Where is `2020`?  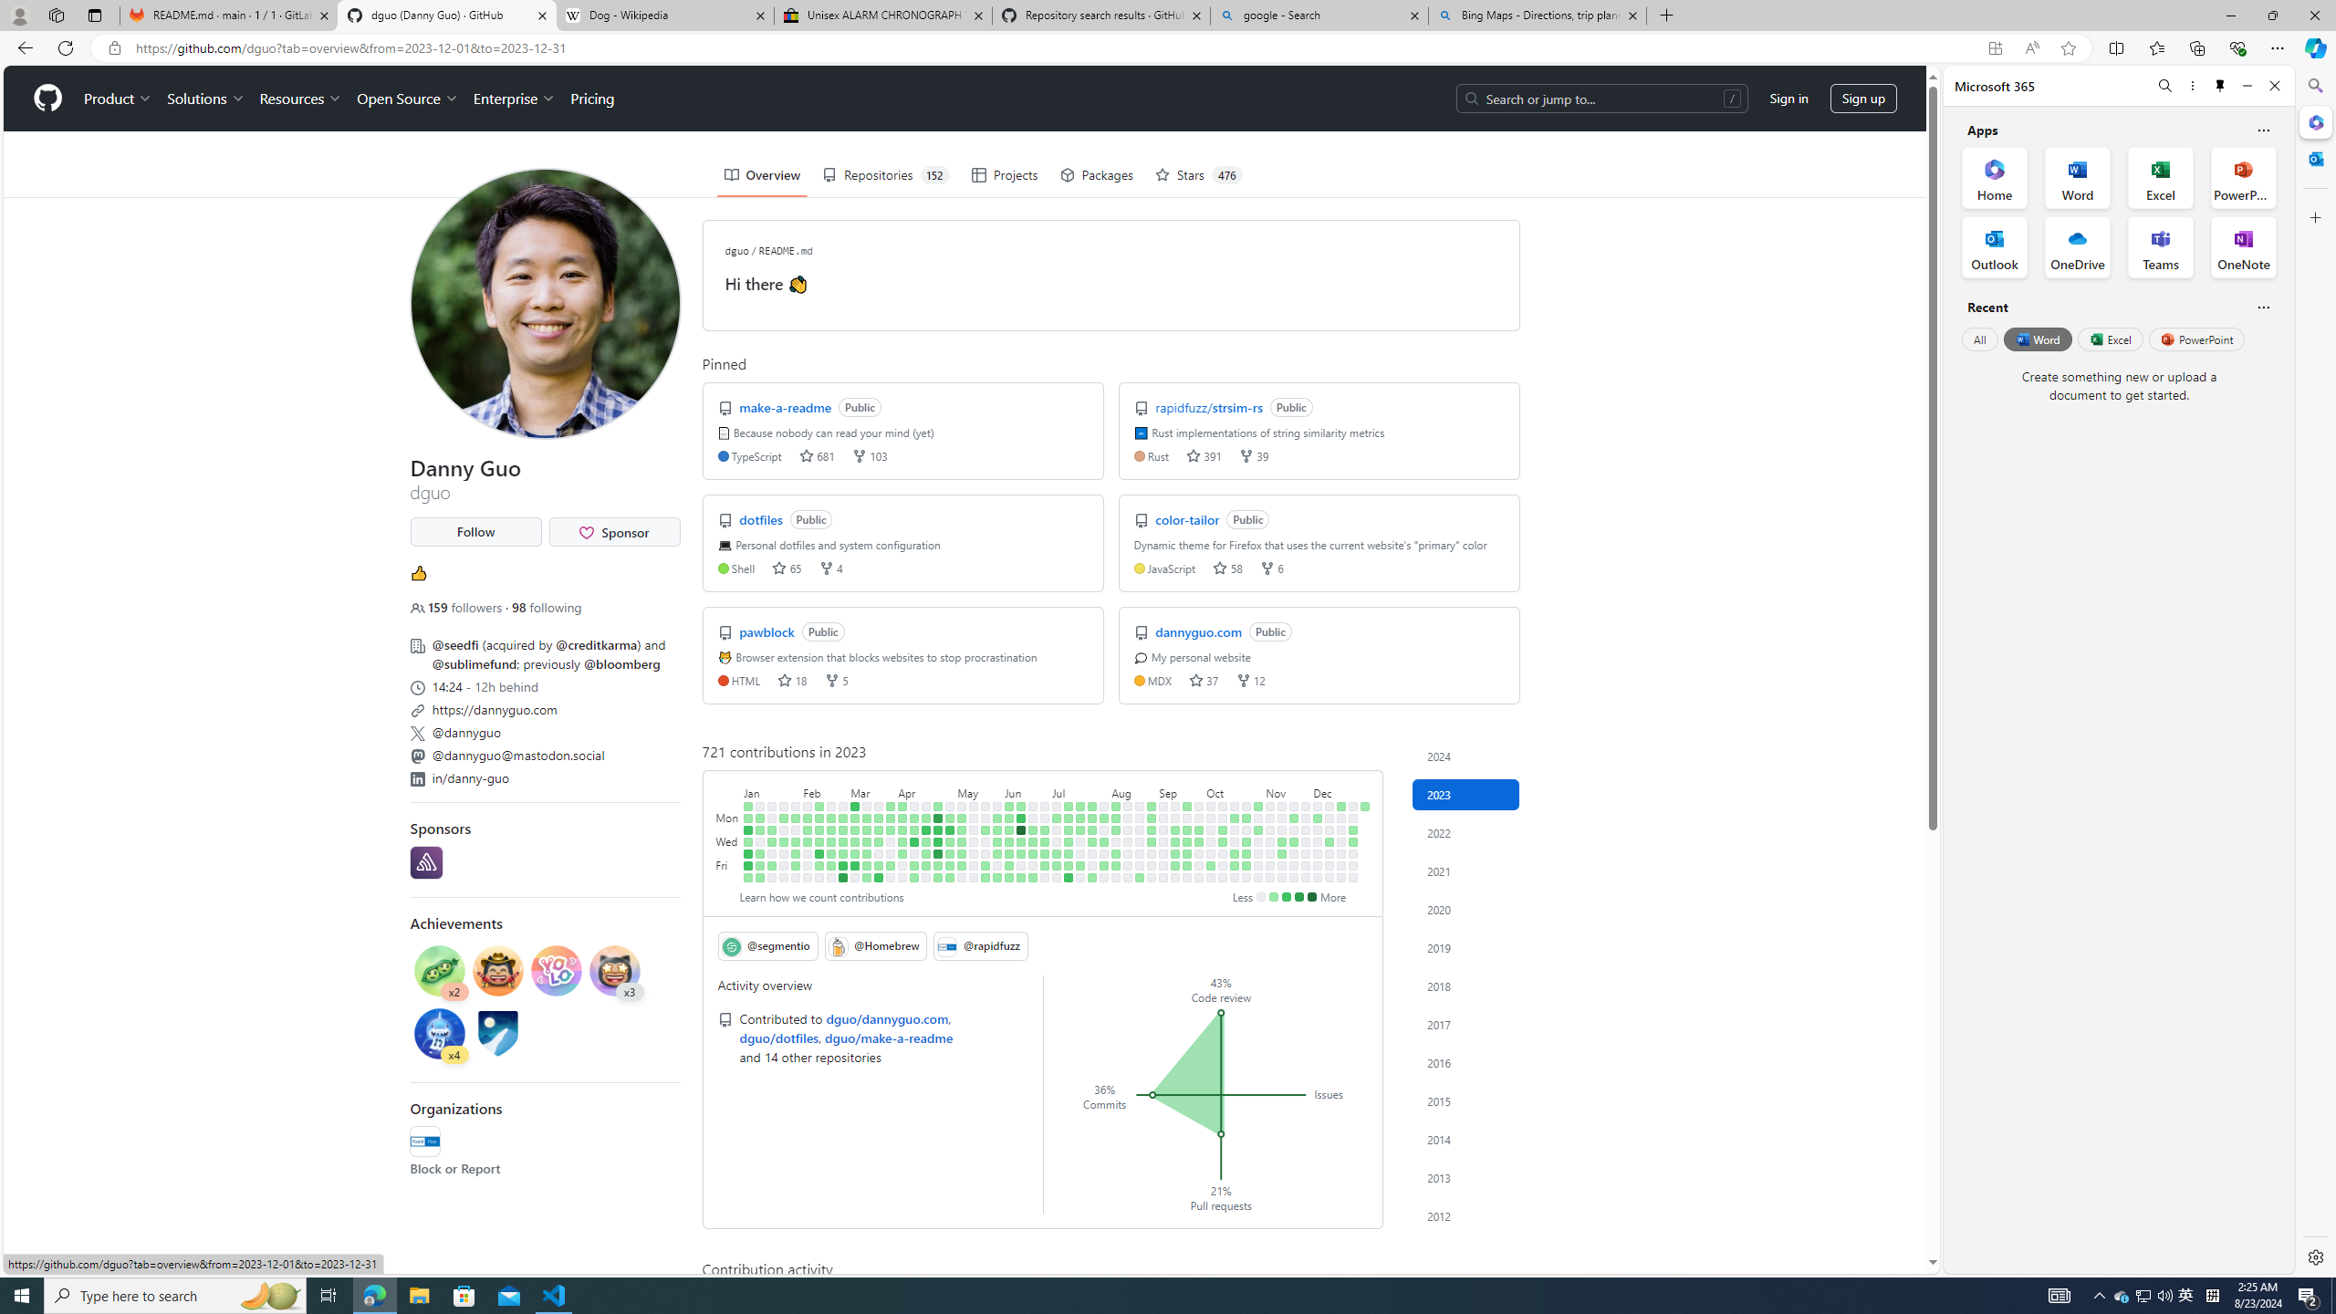
2020 is located at coordinates (1466, 909).